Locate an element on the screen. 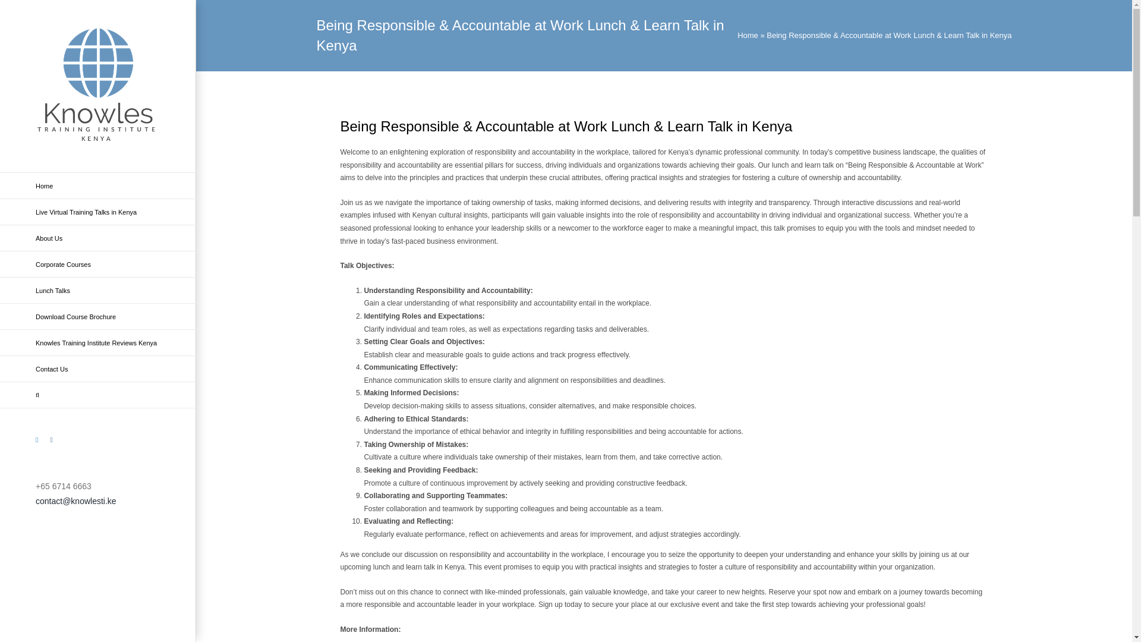 The image size is (1141, 642). Download Course Brochure is located at coordinates (98, 316).